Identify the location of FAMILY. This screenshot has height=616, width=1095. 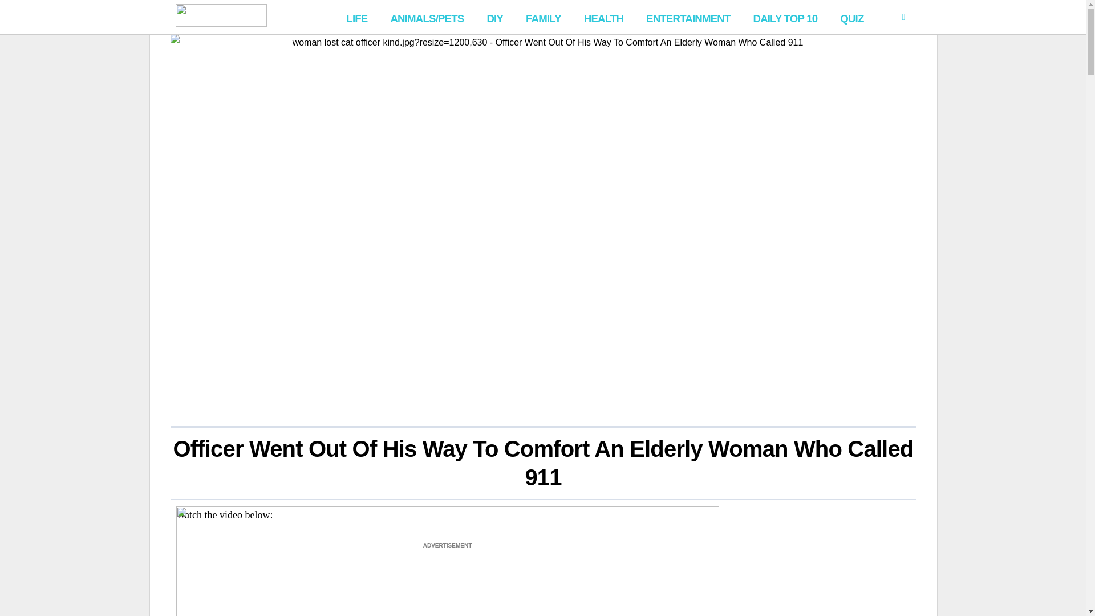
(544, 17).